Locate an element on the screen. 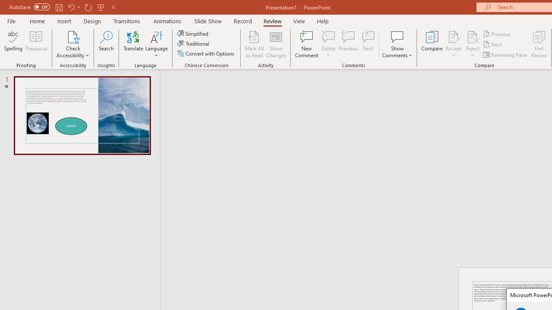 This screenshot has width=552, height=310. Translate is located at coordinates (134, 44).